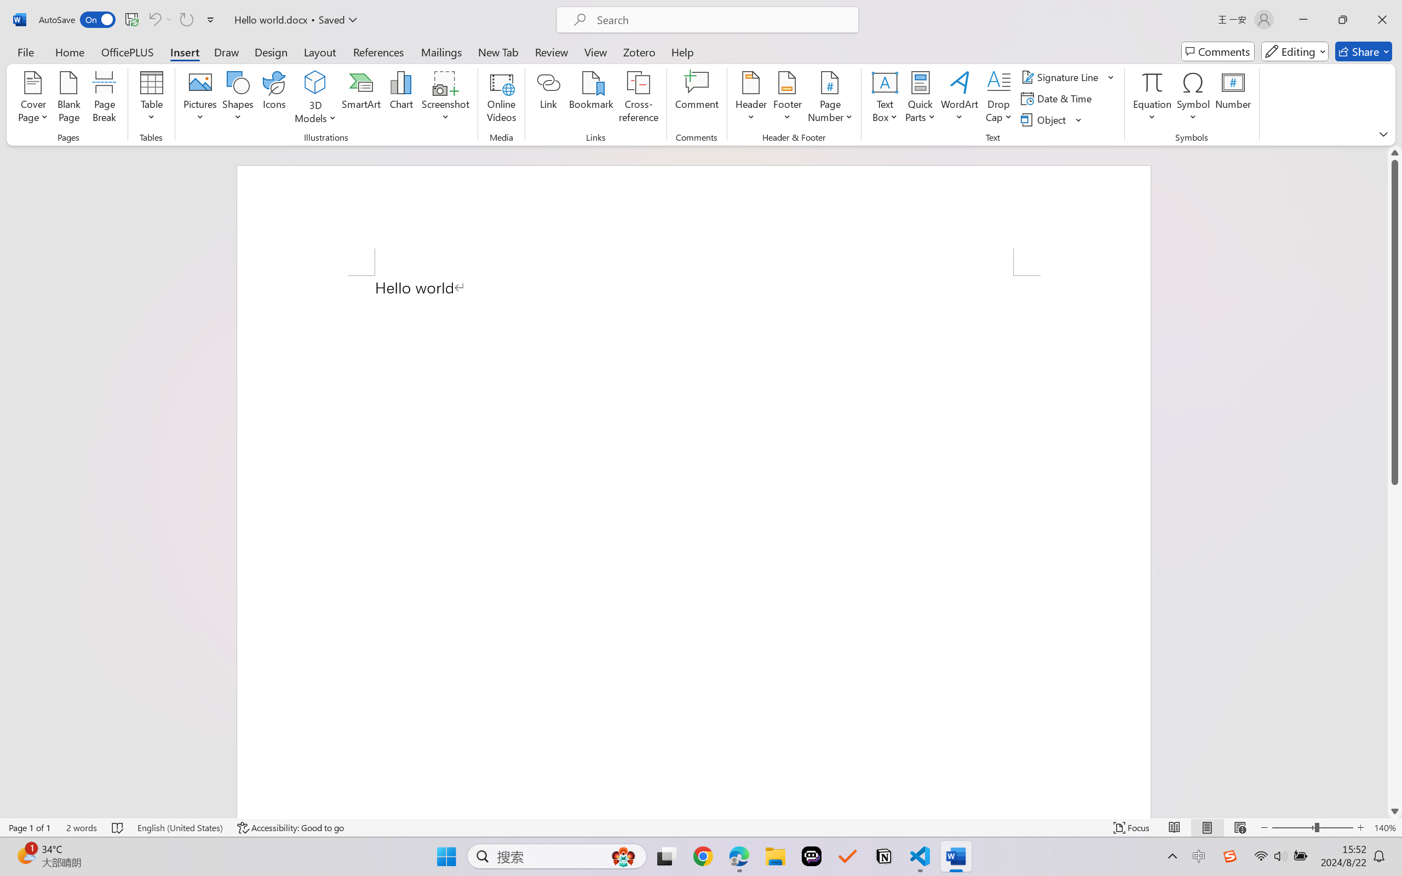 This screenshot has height=876, width=1402. Describe the element at coordinates (716, 63) in the screenshot. I see `Hide Ink` at that location.